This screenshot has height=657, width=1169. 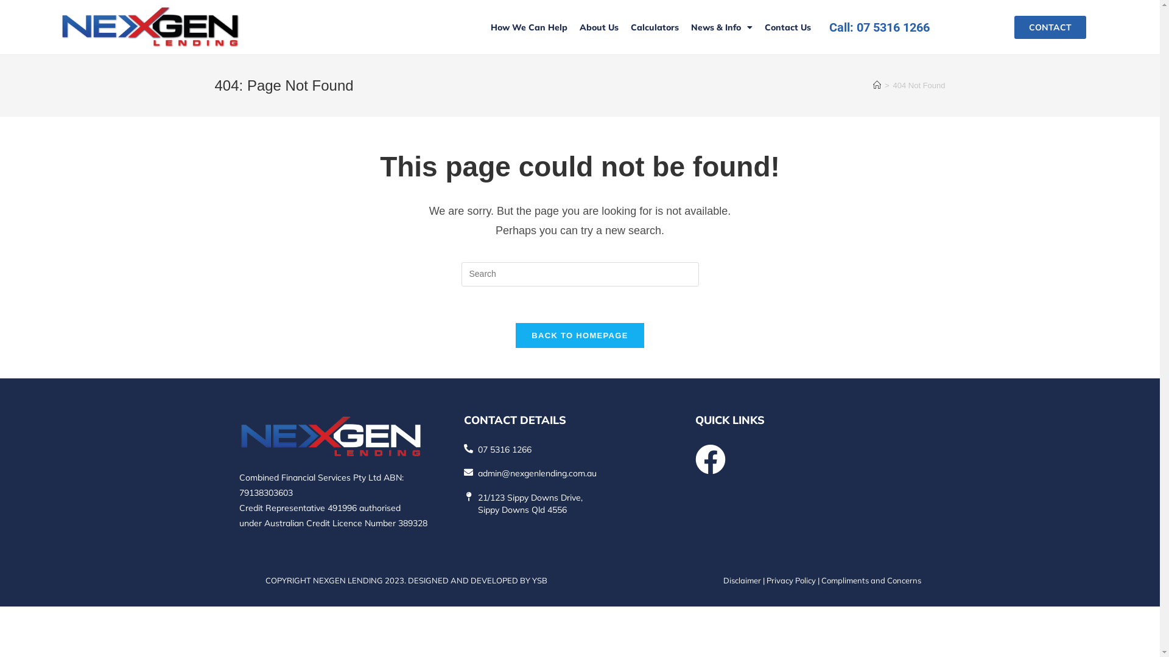 What do you see at coordinates (722, 27) in the screenshot?
I see `News & Info` at bounding box center [722, 27].